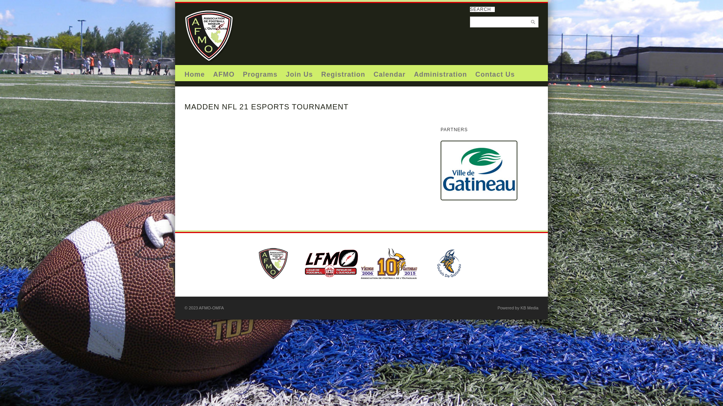  What do you see at coordinates (389, 285) in the screenshot?
I see `Visiter - Les Vikings de Gatineau` at bounding box center [389, 285].